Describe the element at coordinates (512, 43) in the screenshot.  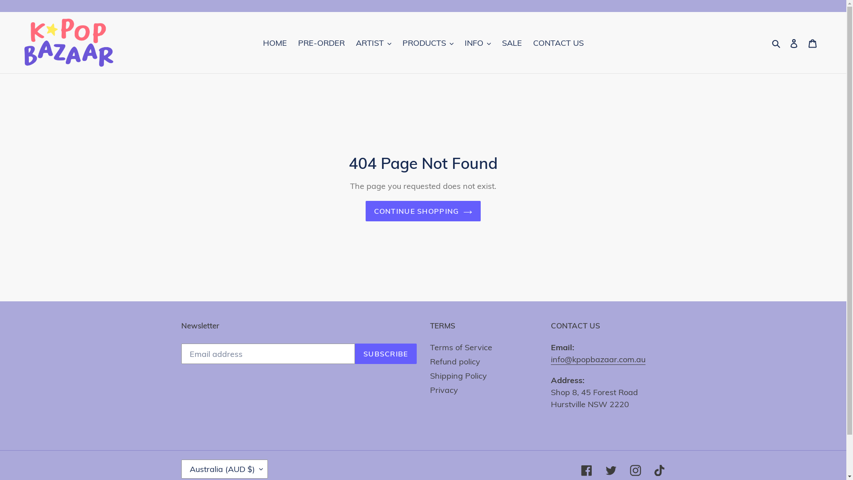
I see `SALE` at that location.